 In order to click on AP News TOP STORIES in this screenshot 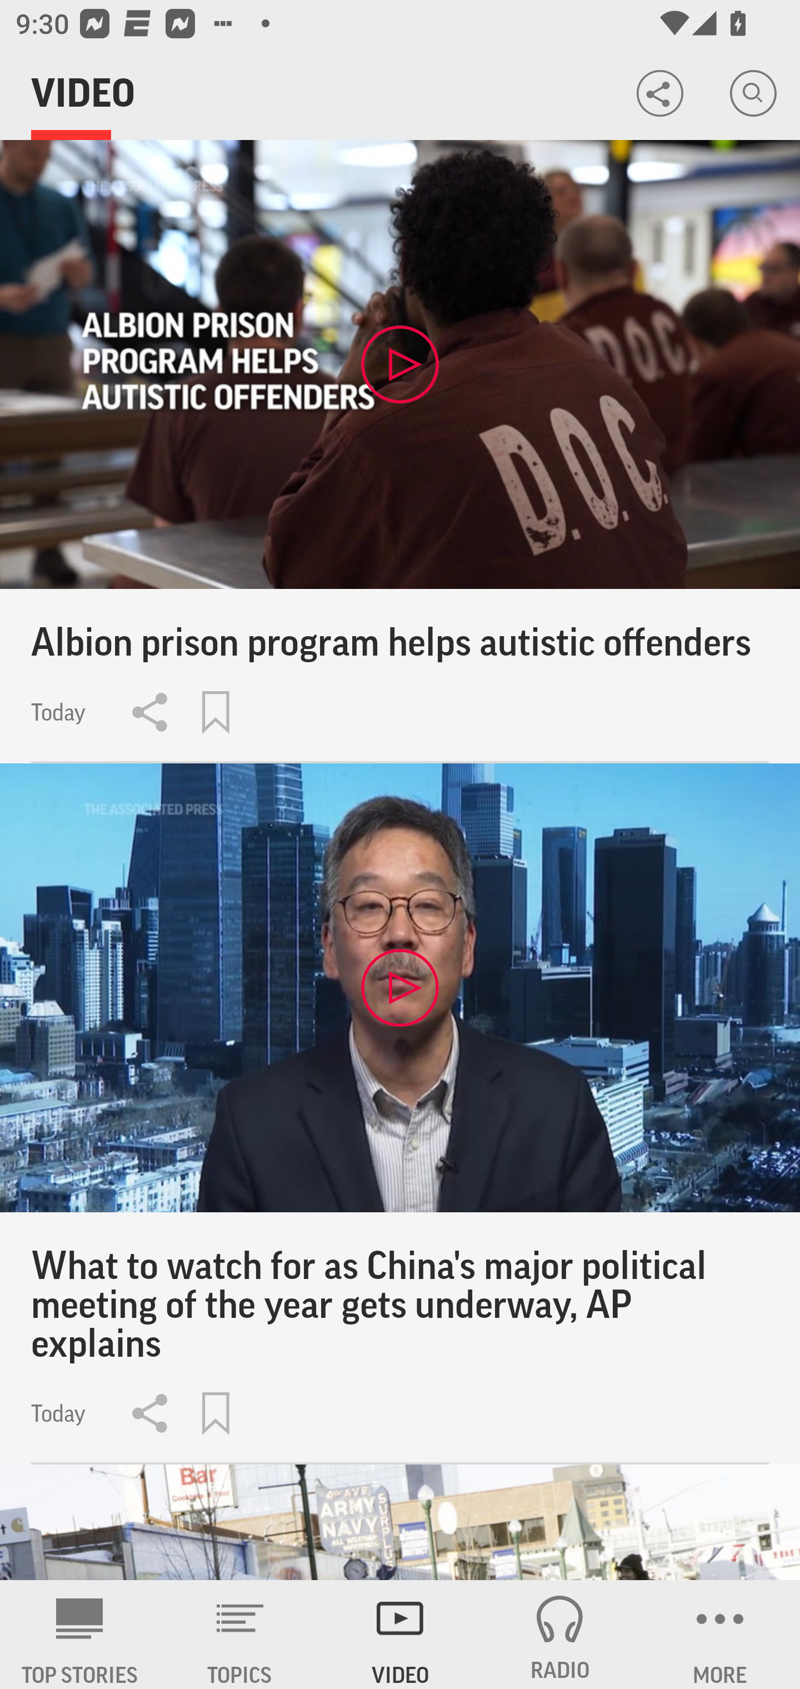, I will do `click(80, 1635)`.